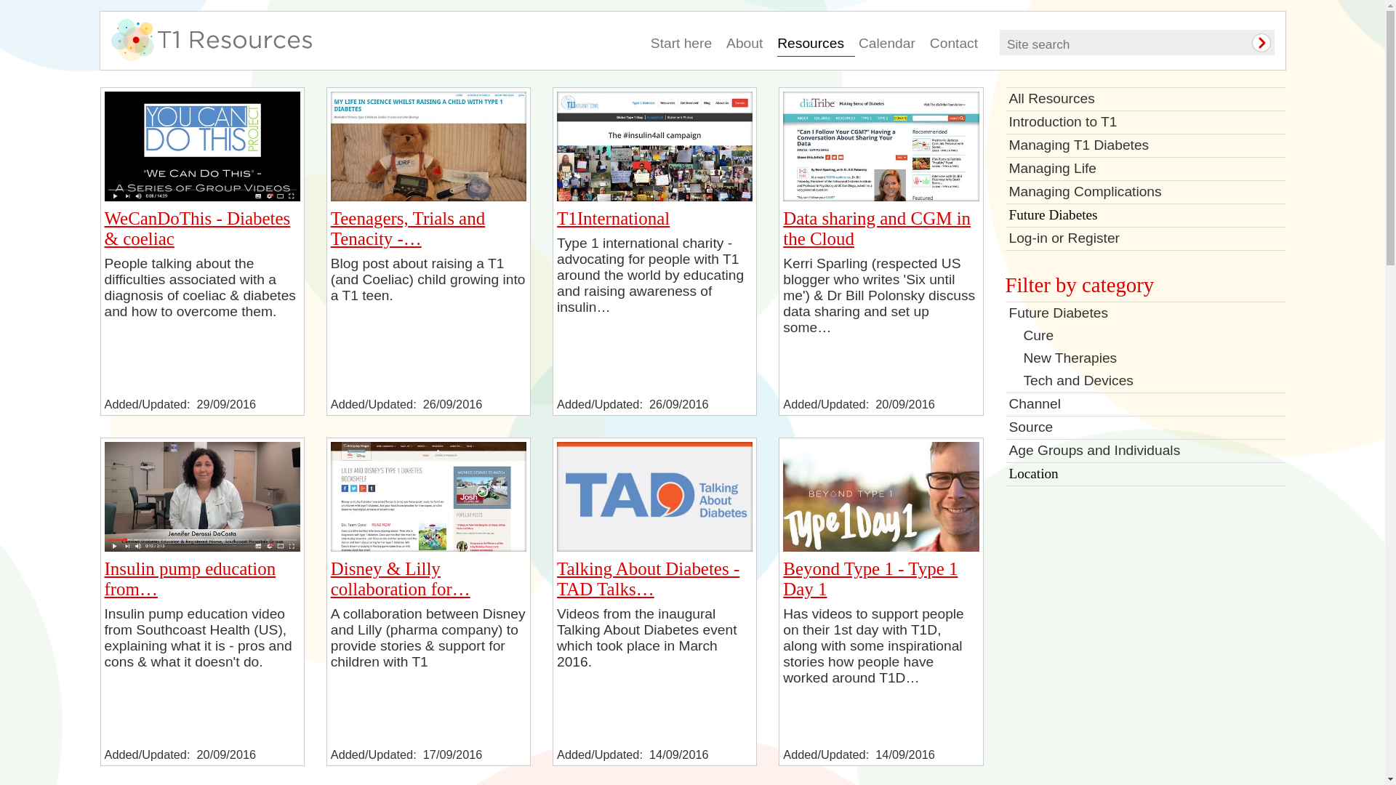  I want to click on Data sharing and CGM in the Cloud, so click(880, 146).